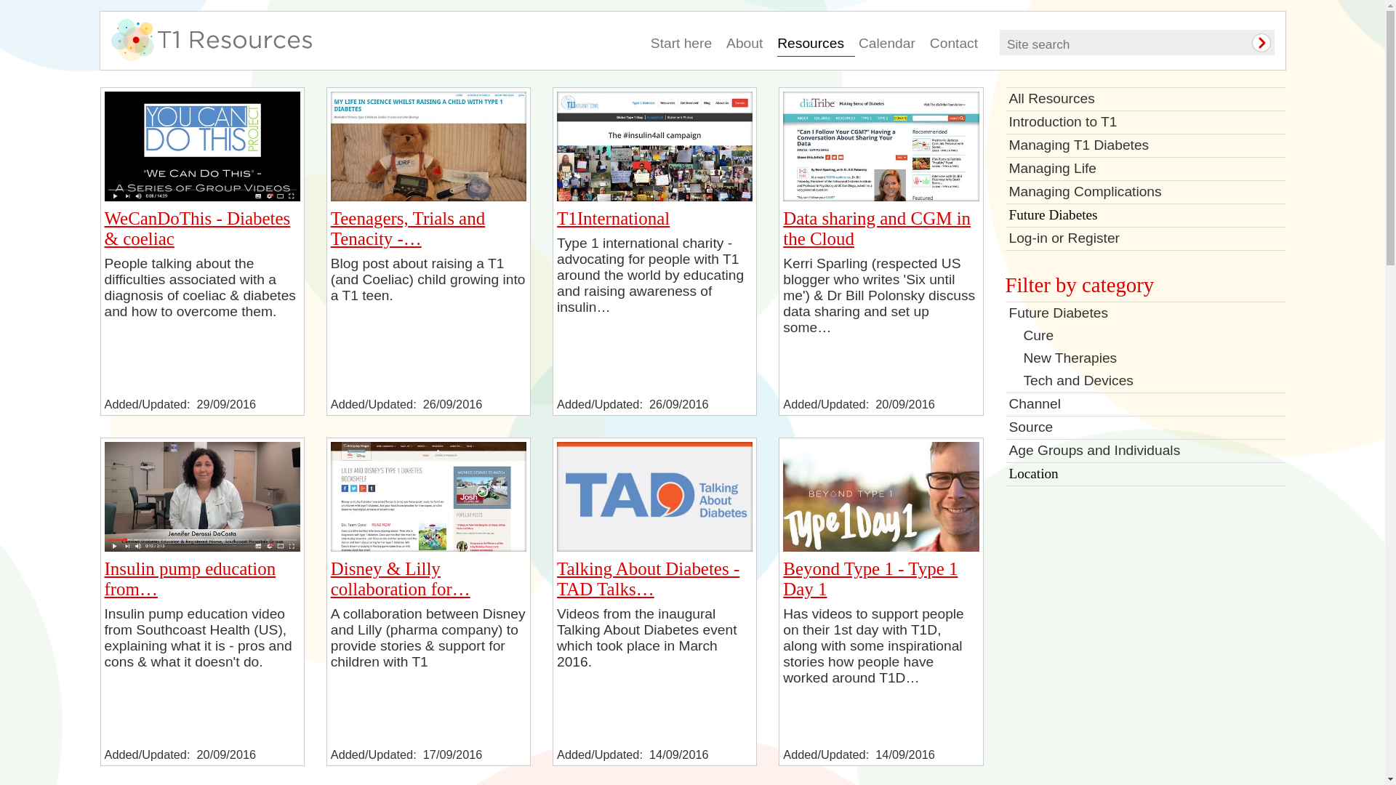  I want to click on Data sharing and CGM in the Cloud, so click(880, 146).